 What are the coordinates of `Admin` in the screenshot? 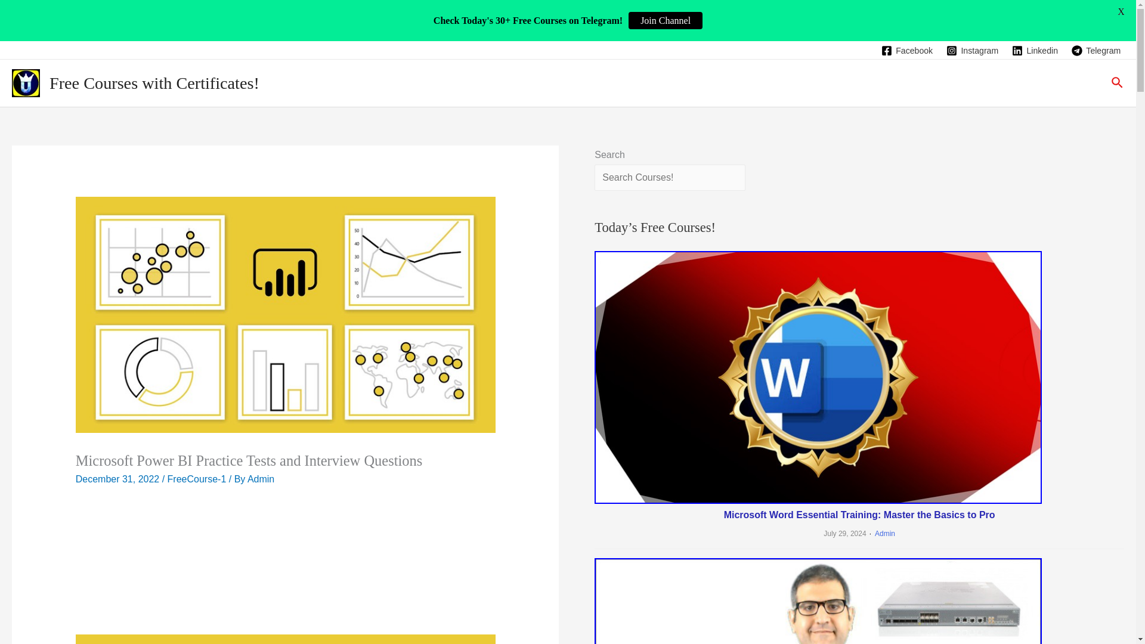 It's located at (881, 533).